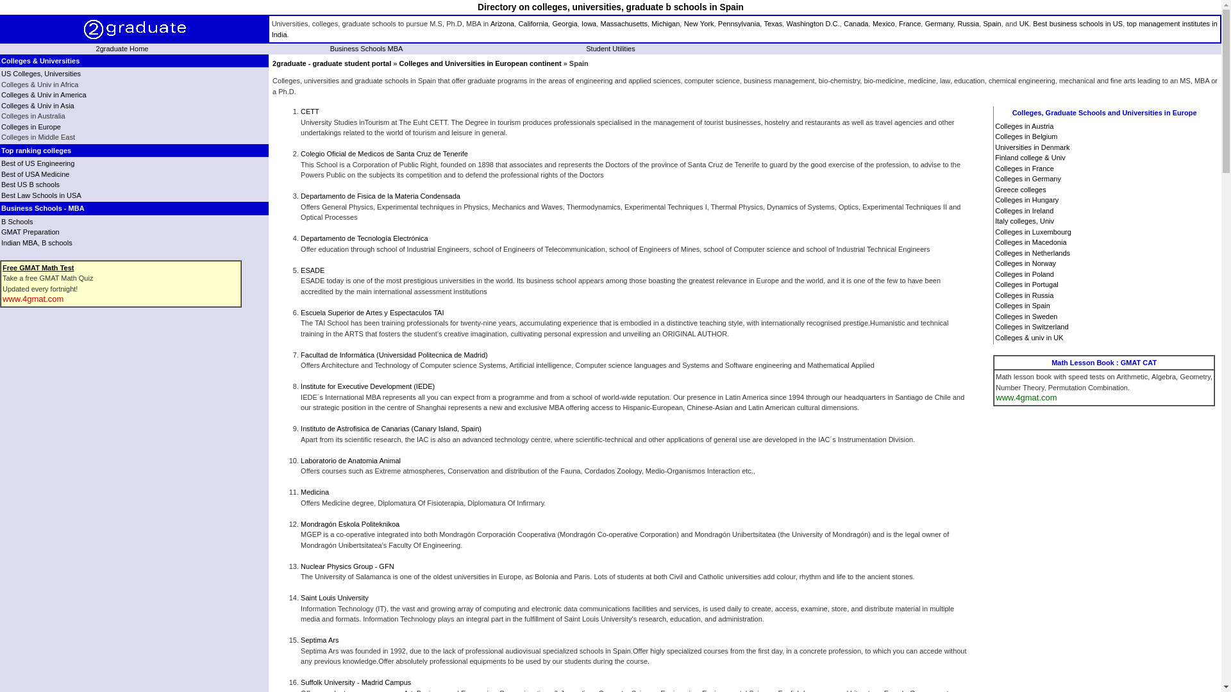 Image resolution: width=1231 pixels, height=692 pixels. Describe the element at coordinates (666, 24) in the screenshot. I see `Michigan` at that location.